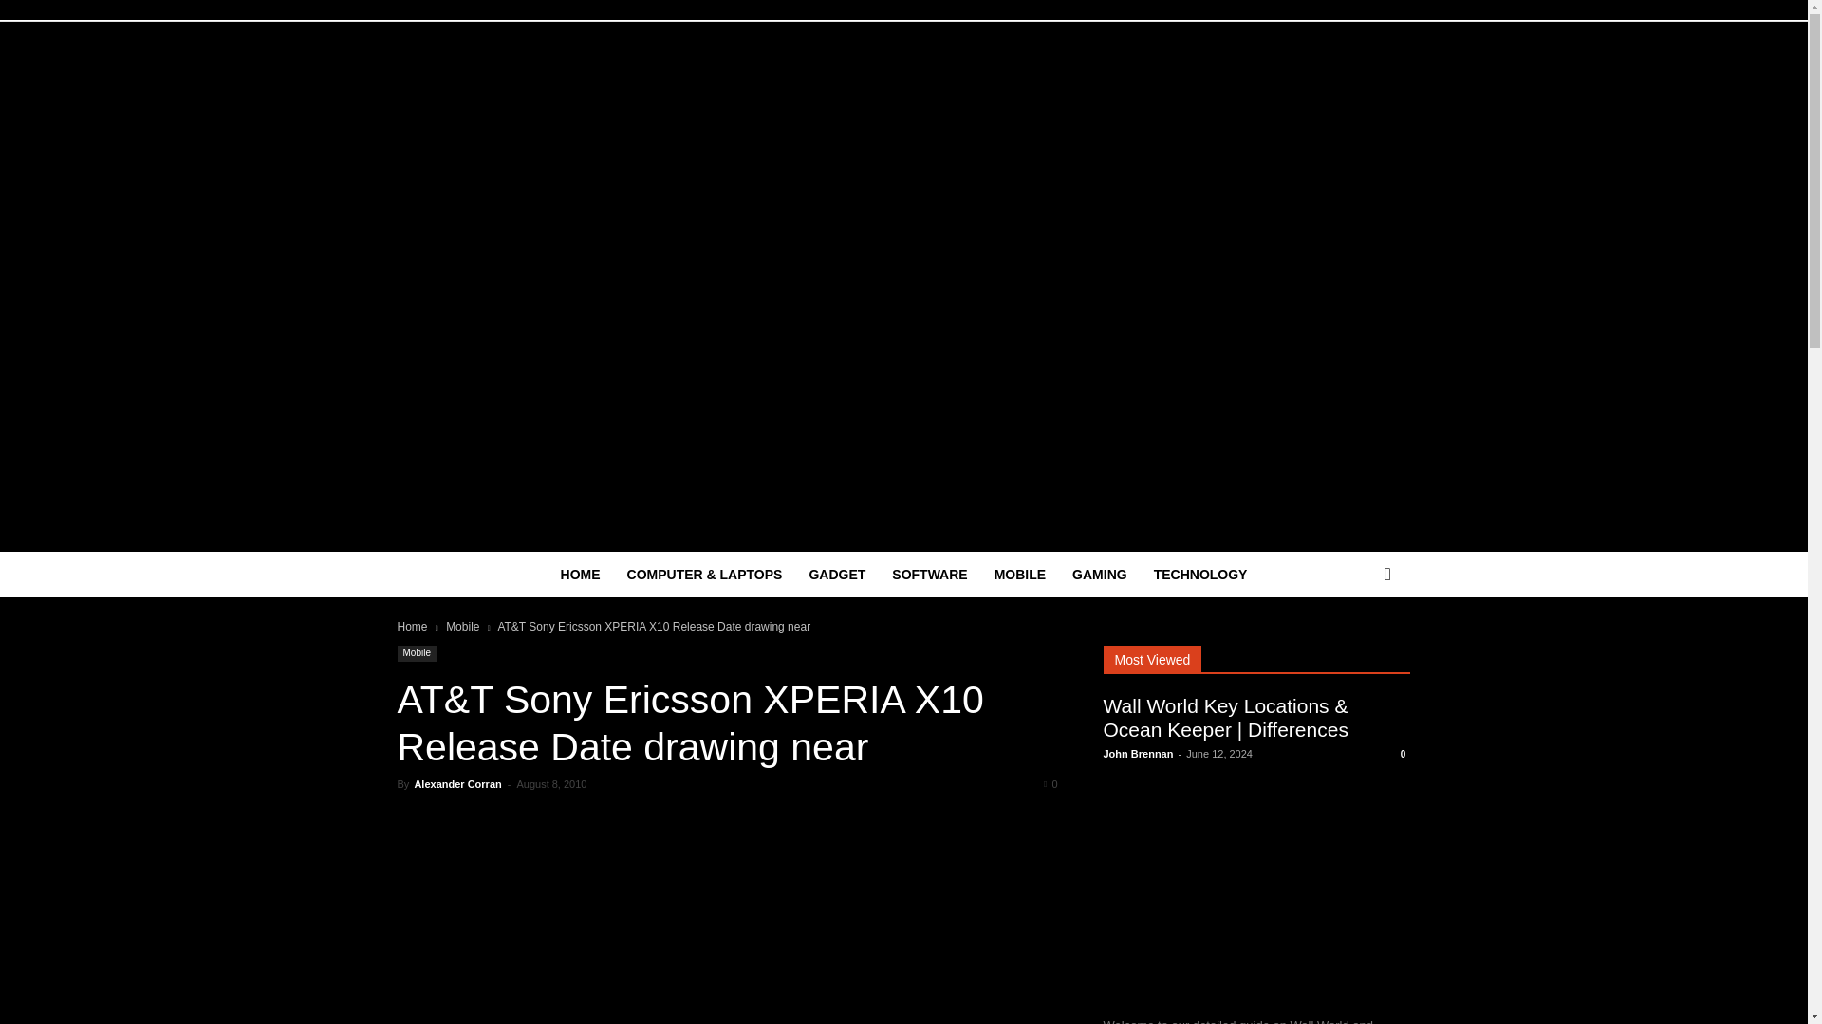 The height and width of the screenshot is (1024, 1822). I want to click on GAMING, so click(1099, 575).